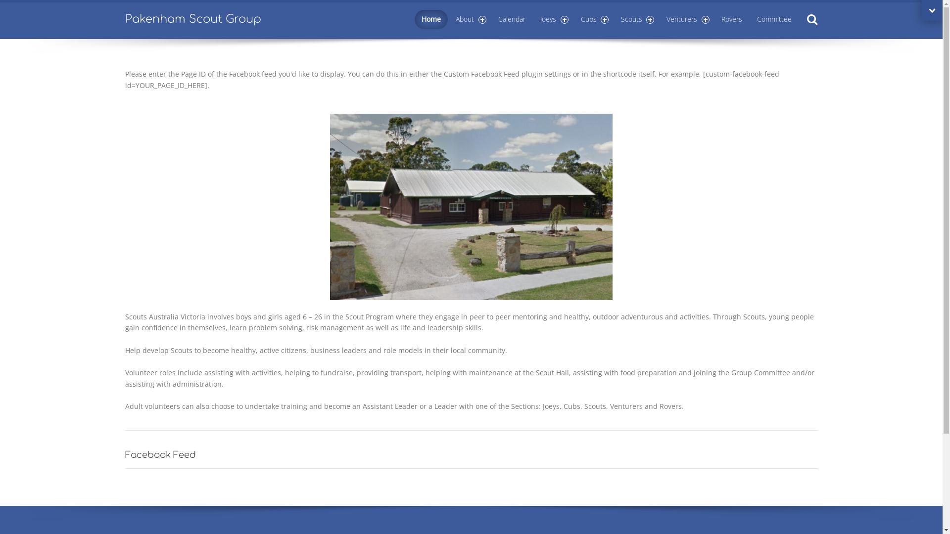  Describe the element at coordinates (932, 10) in the screenshot. I see `Open extra topbar` at that location.